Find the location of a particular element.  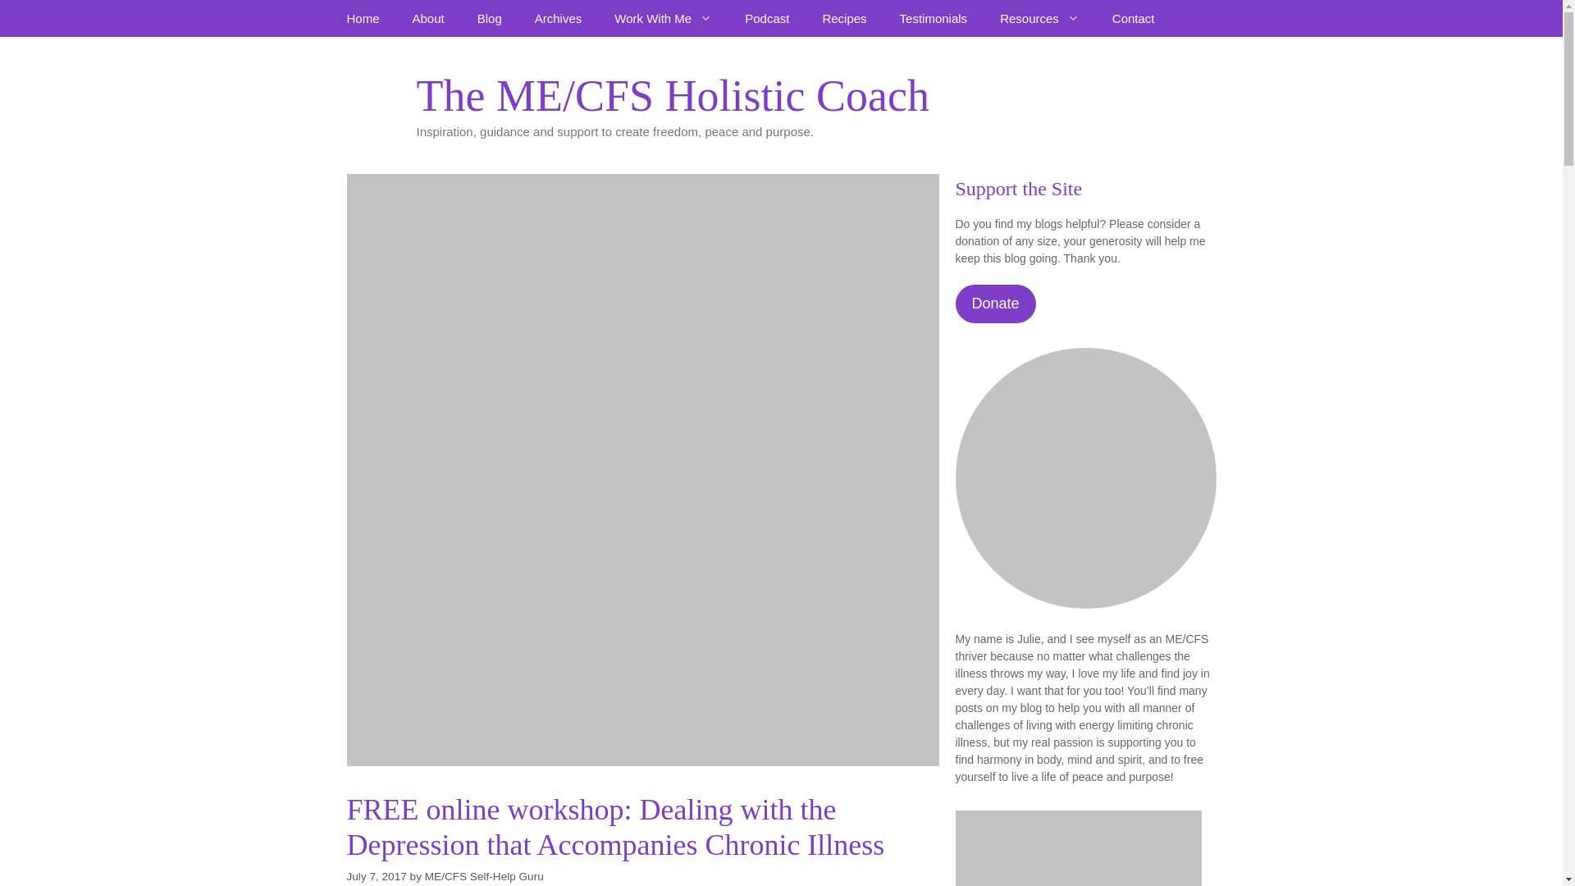

Donate is located at coordinates (994, 304).